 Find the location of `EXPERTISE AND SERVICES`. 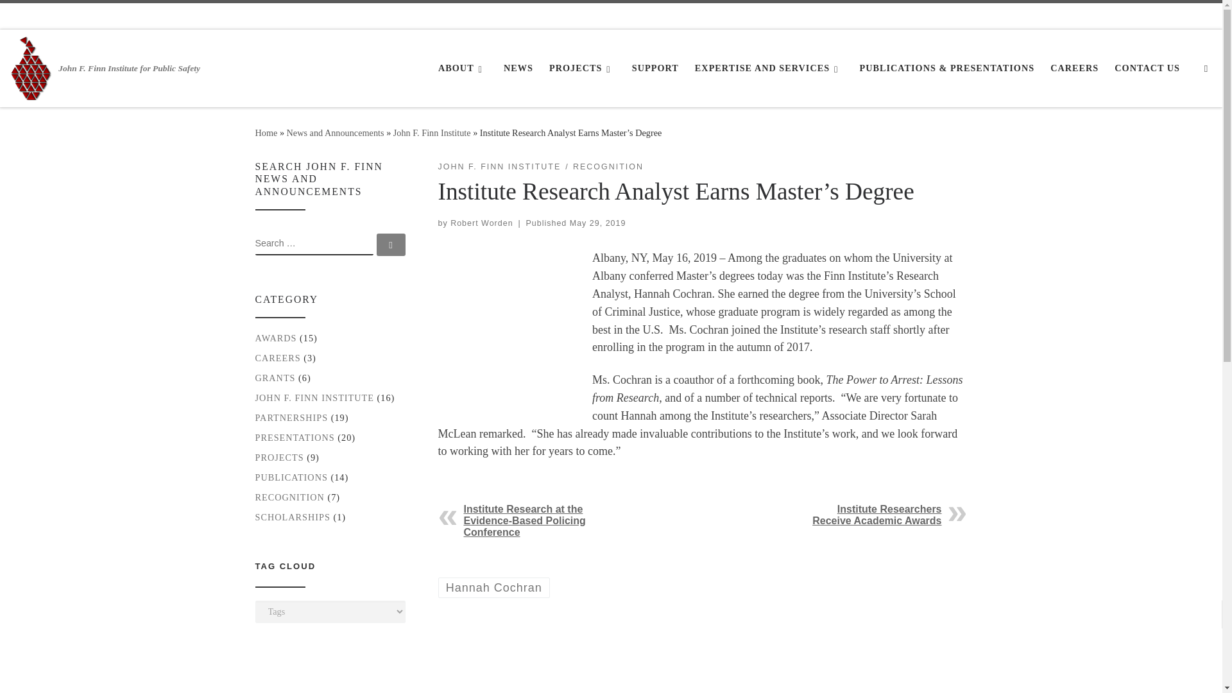

EXPERTISE AND SERVICES is located at coordinates (769, 68).